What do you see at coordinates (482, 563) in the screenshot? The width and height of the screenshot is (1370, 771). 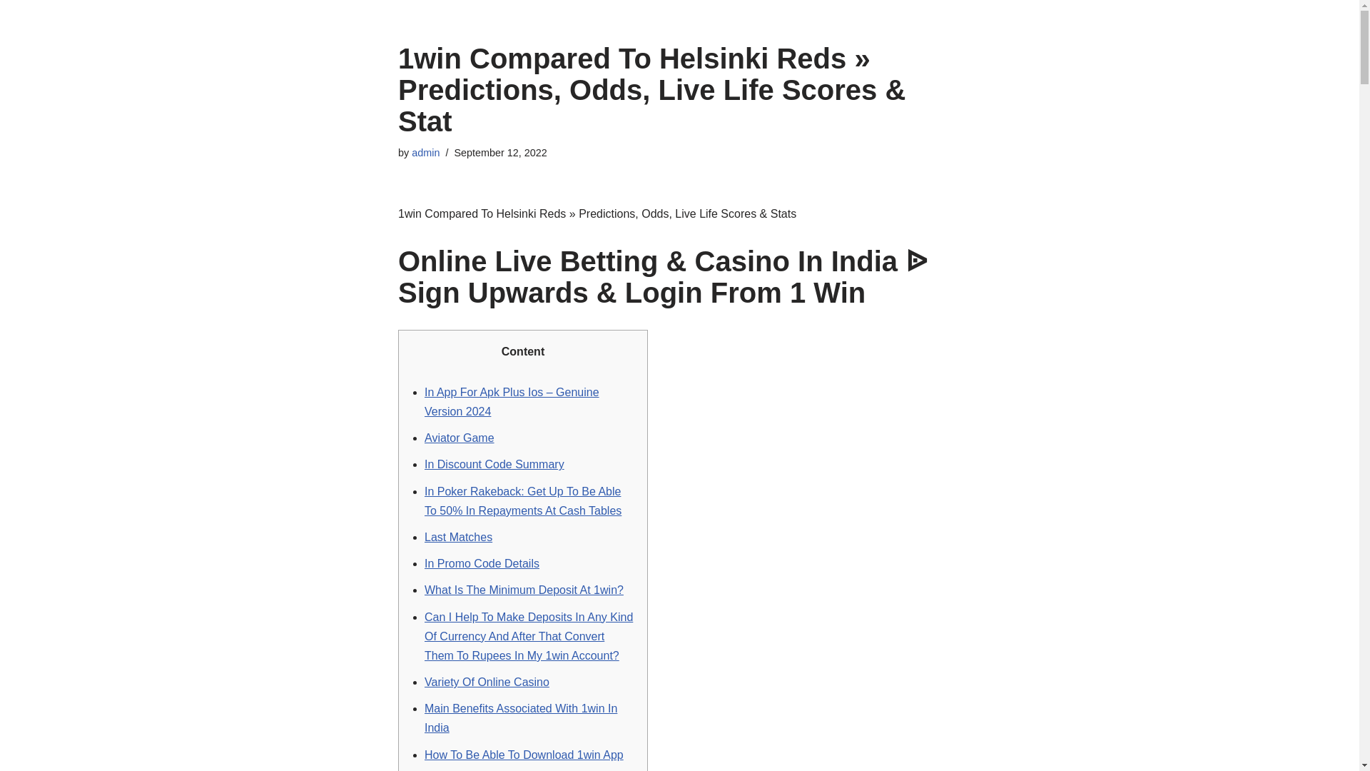 I see `In Promo Code Details` at bounding box center [482, 563].